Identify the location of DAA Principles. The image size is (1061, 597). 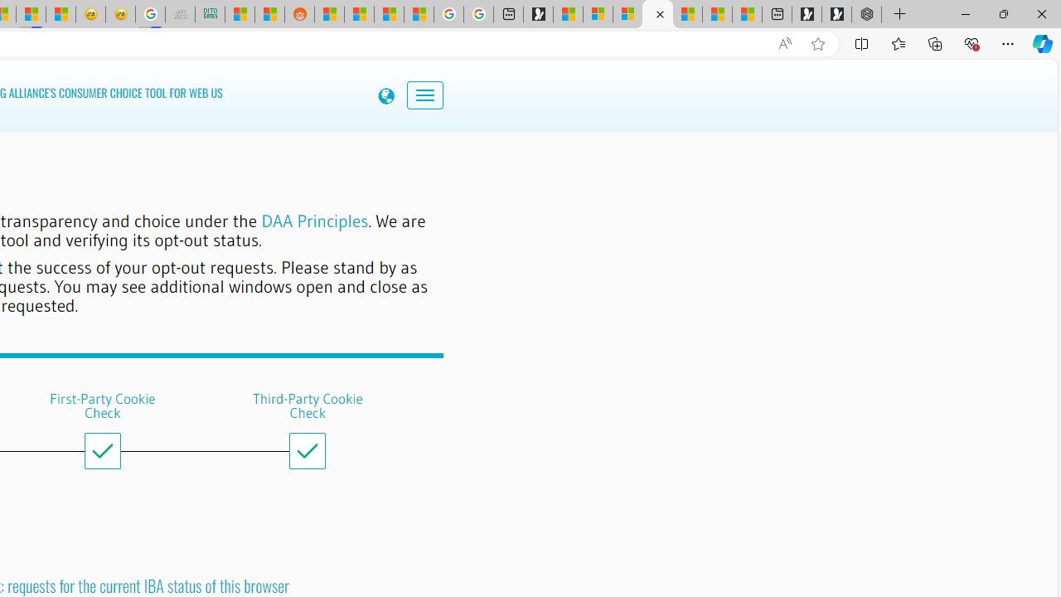
(315, 221).